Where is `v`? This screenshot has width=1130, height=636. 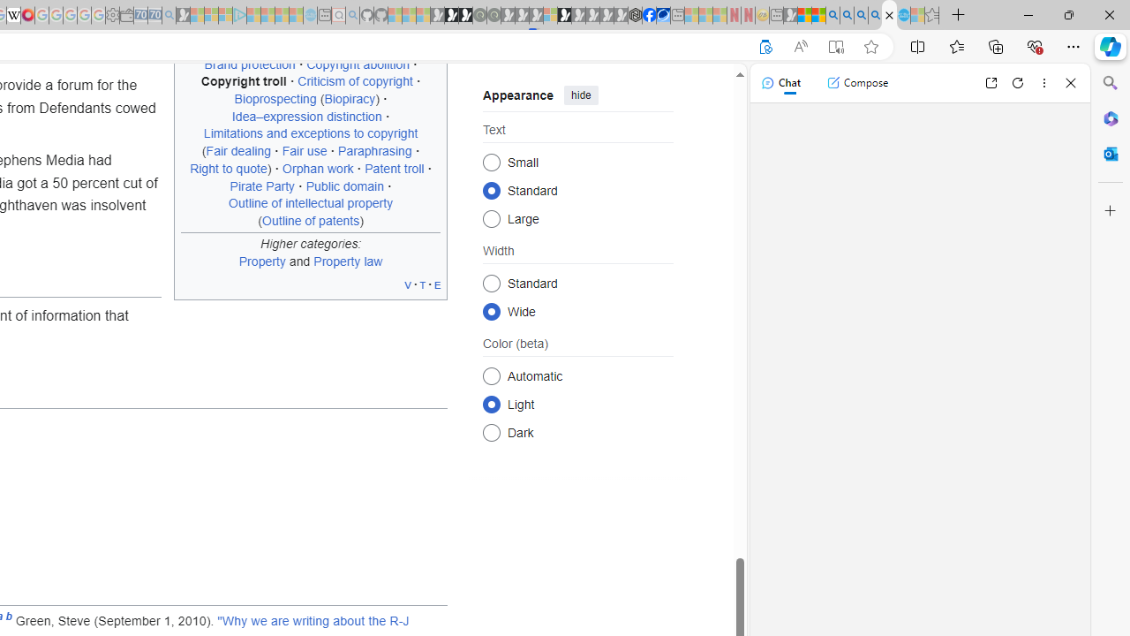
v is located at coordinates (408, 284).